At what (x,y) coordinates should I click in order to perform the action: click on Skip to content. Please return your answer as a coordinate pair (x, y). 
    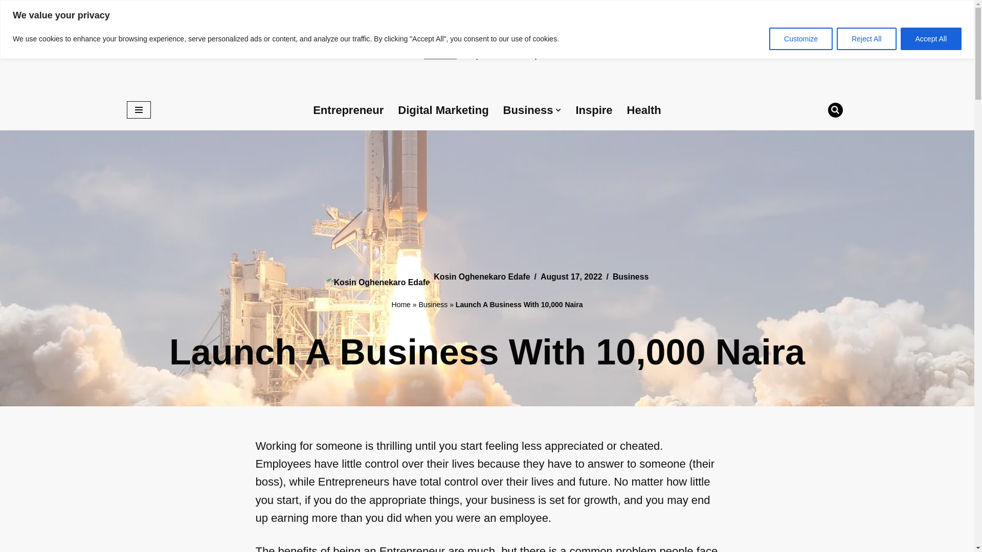
    Looking at the image, I should click on (8, 21).